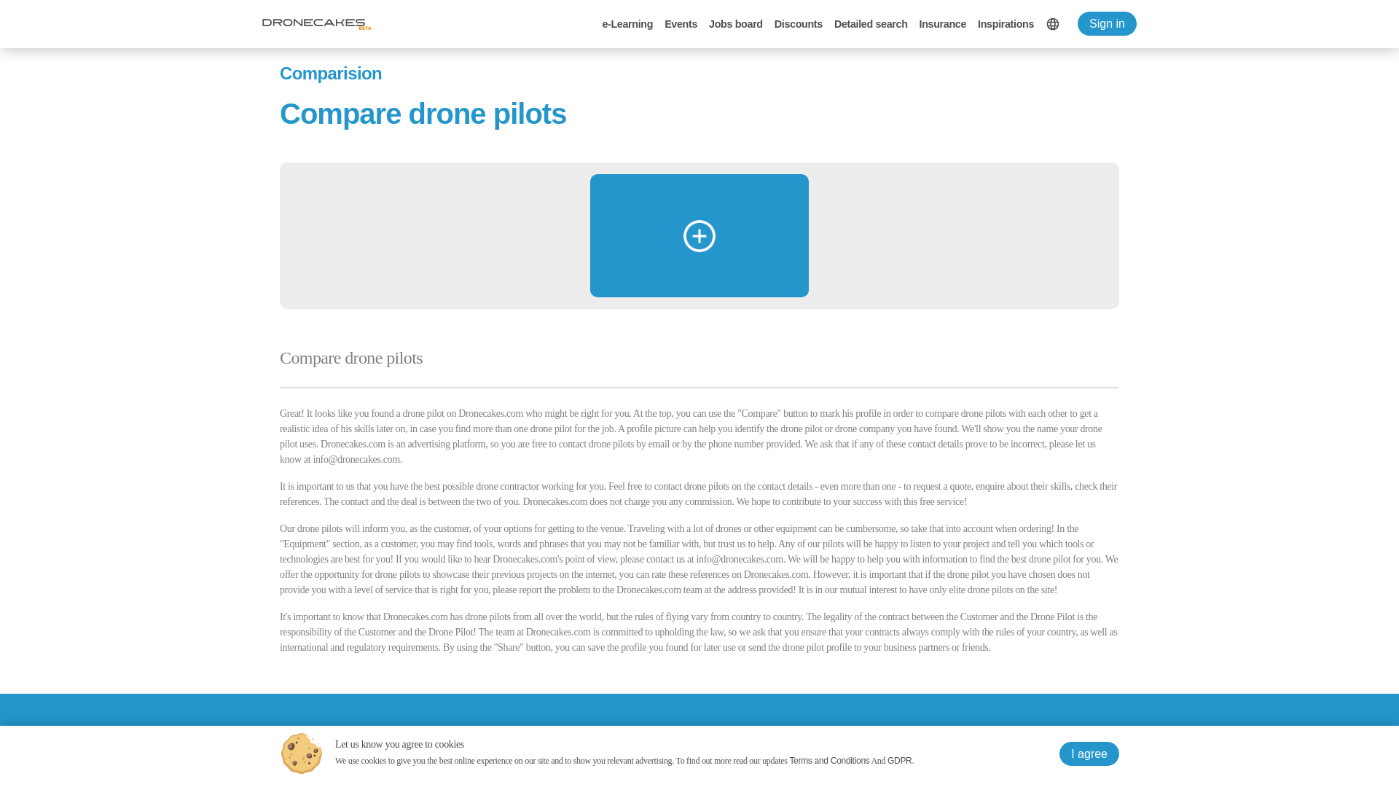 Image resolution: width=1399 pixels, height=787 pixels. Describe the element at coordinates (799, 23) in the screenshot. I see `Discounts` at that location.